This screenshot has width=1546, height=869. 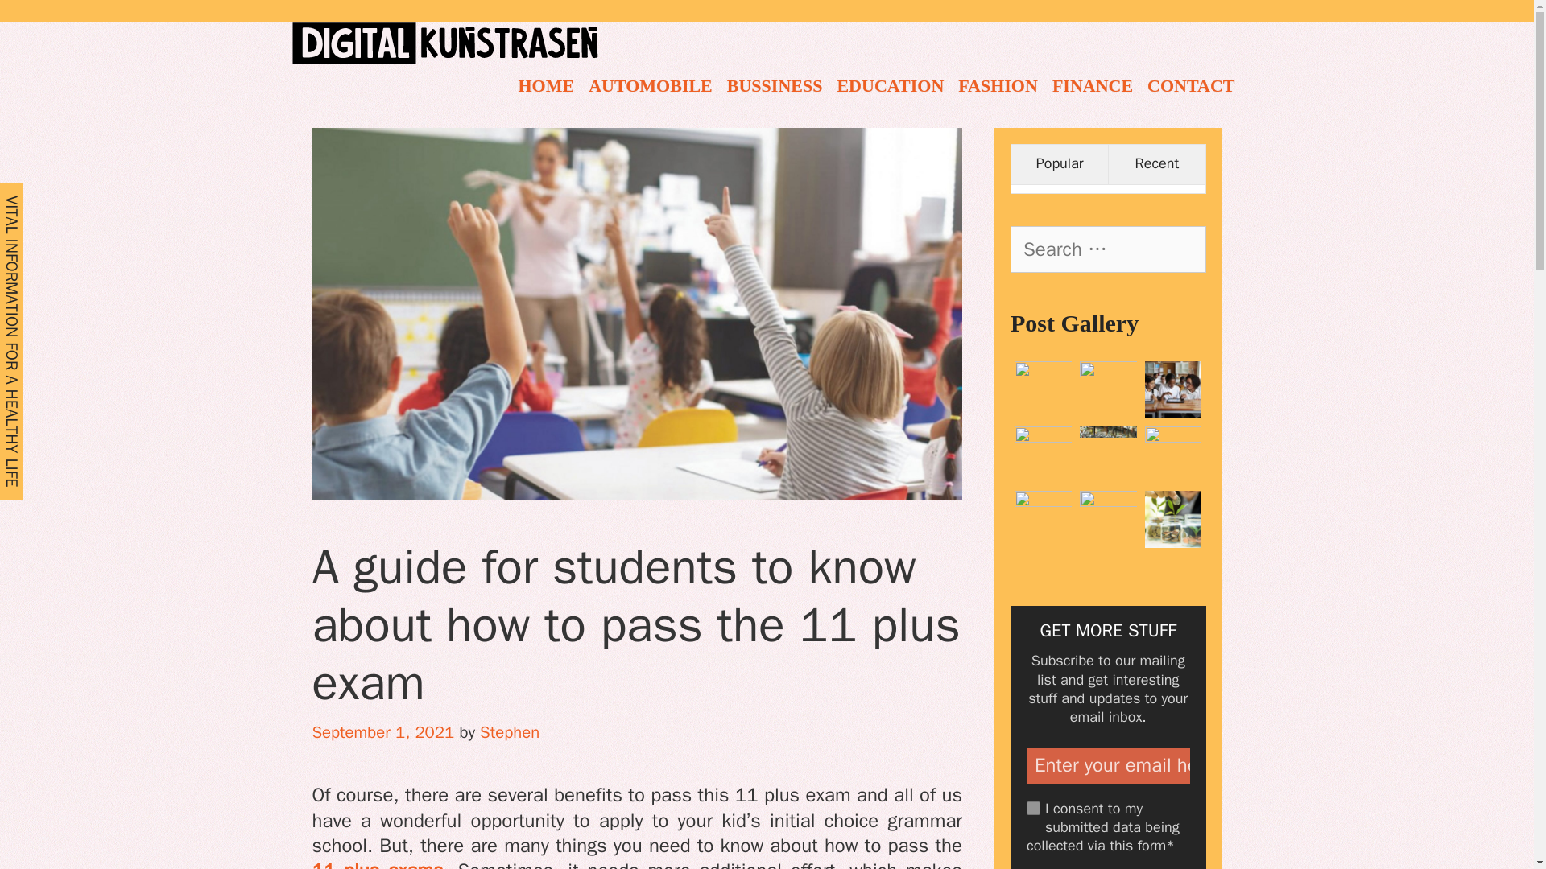 What do you see at coordinates (383, 732) in the screenshot?
I see `8:44 am` at bounding box center [383, 732].